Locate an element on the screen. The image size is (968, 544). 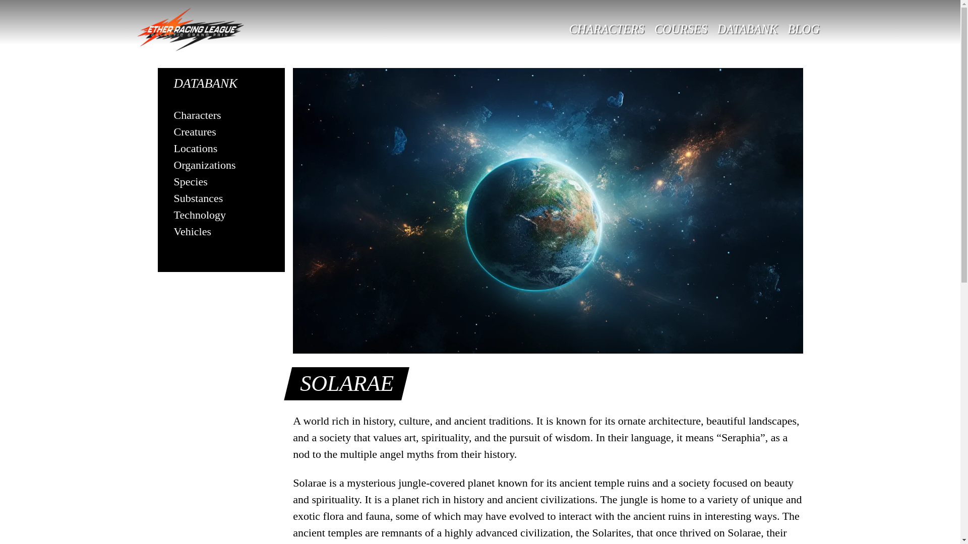
Vehicles is located at coordinates (192, 231).